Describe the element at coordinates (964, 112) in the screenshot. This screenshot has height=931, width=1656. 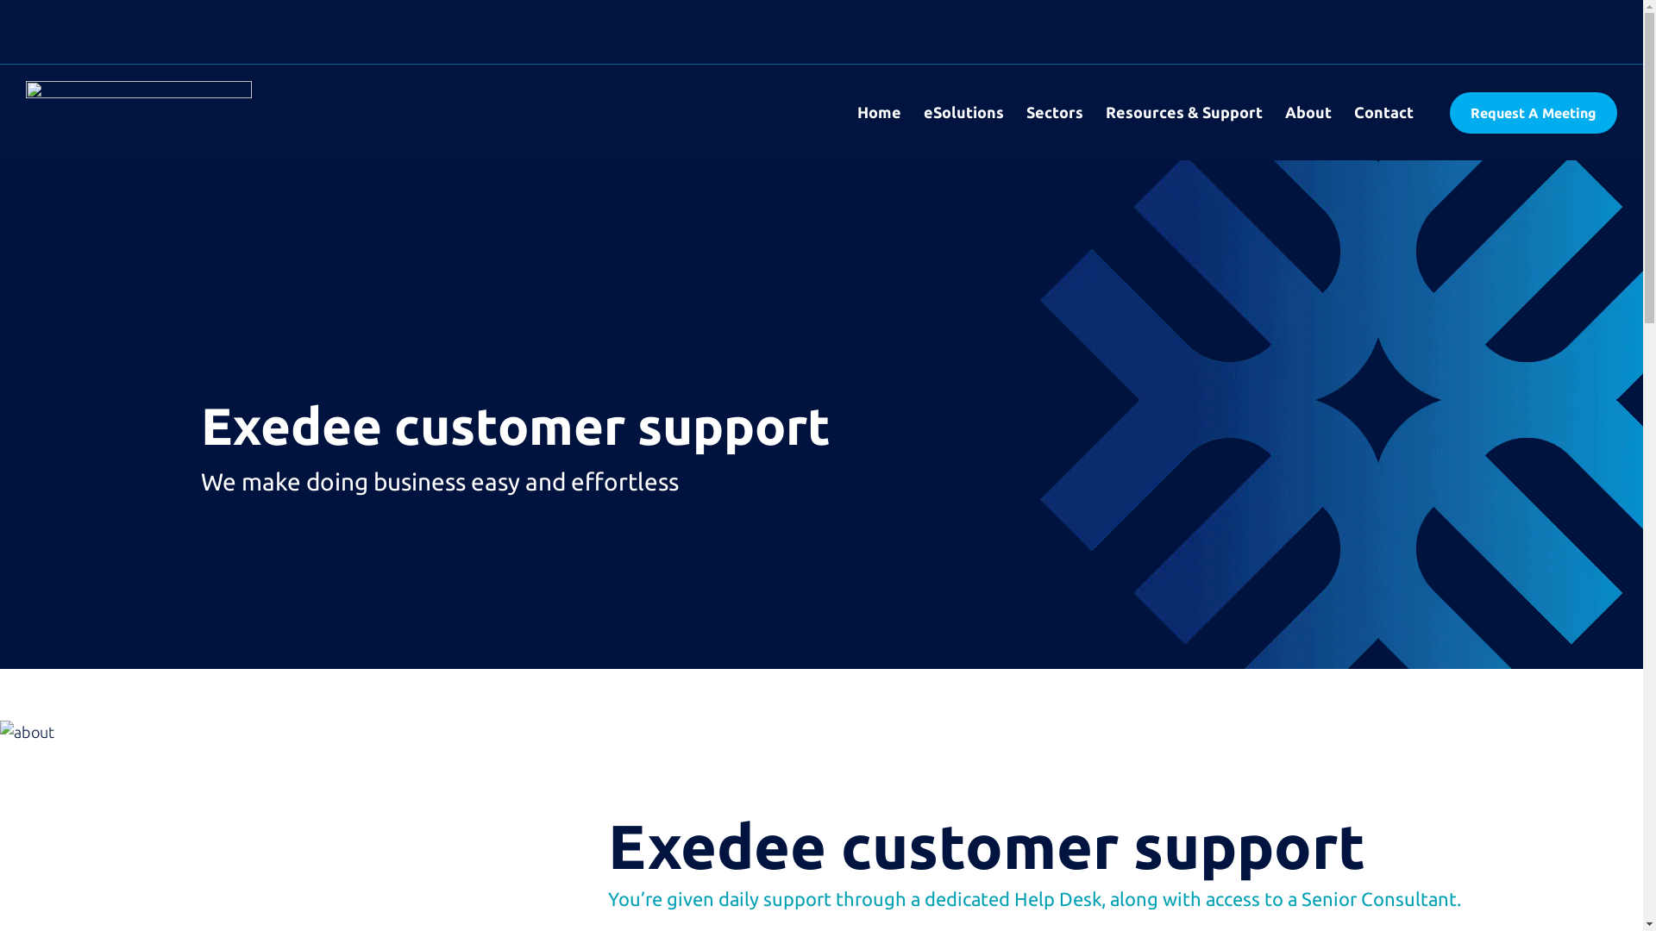
I see `eSolutions` at that location.